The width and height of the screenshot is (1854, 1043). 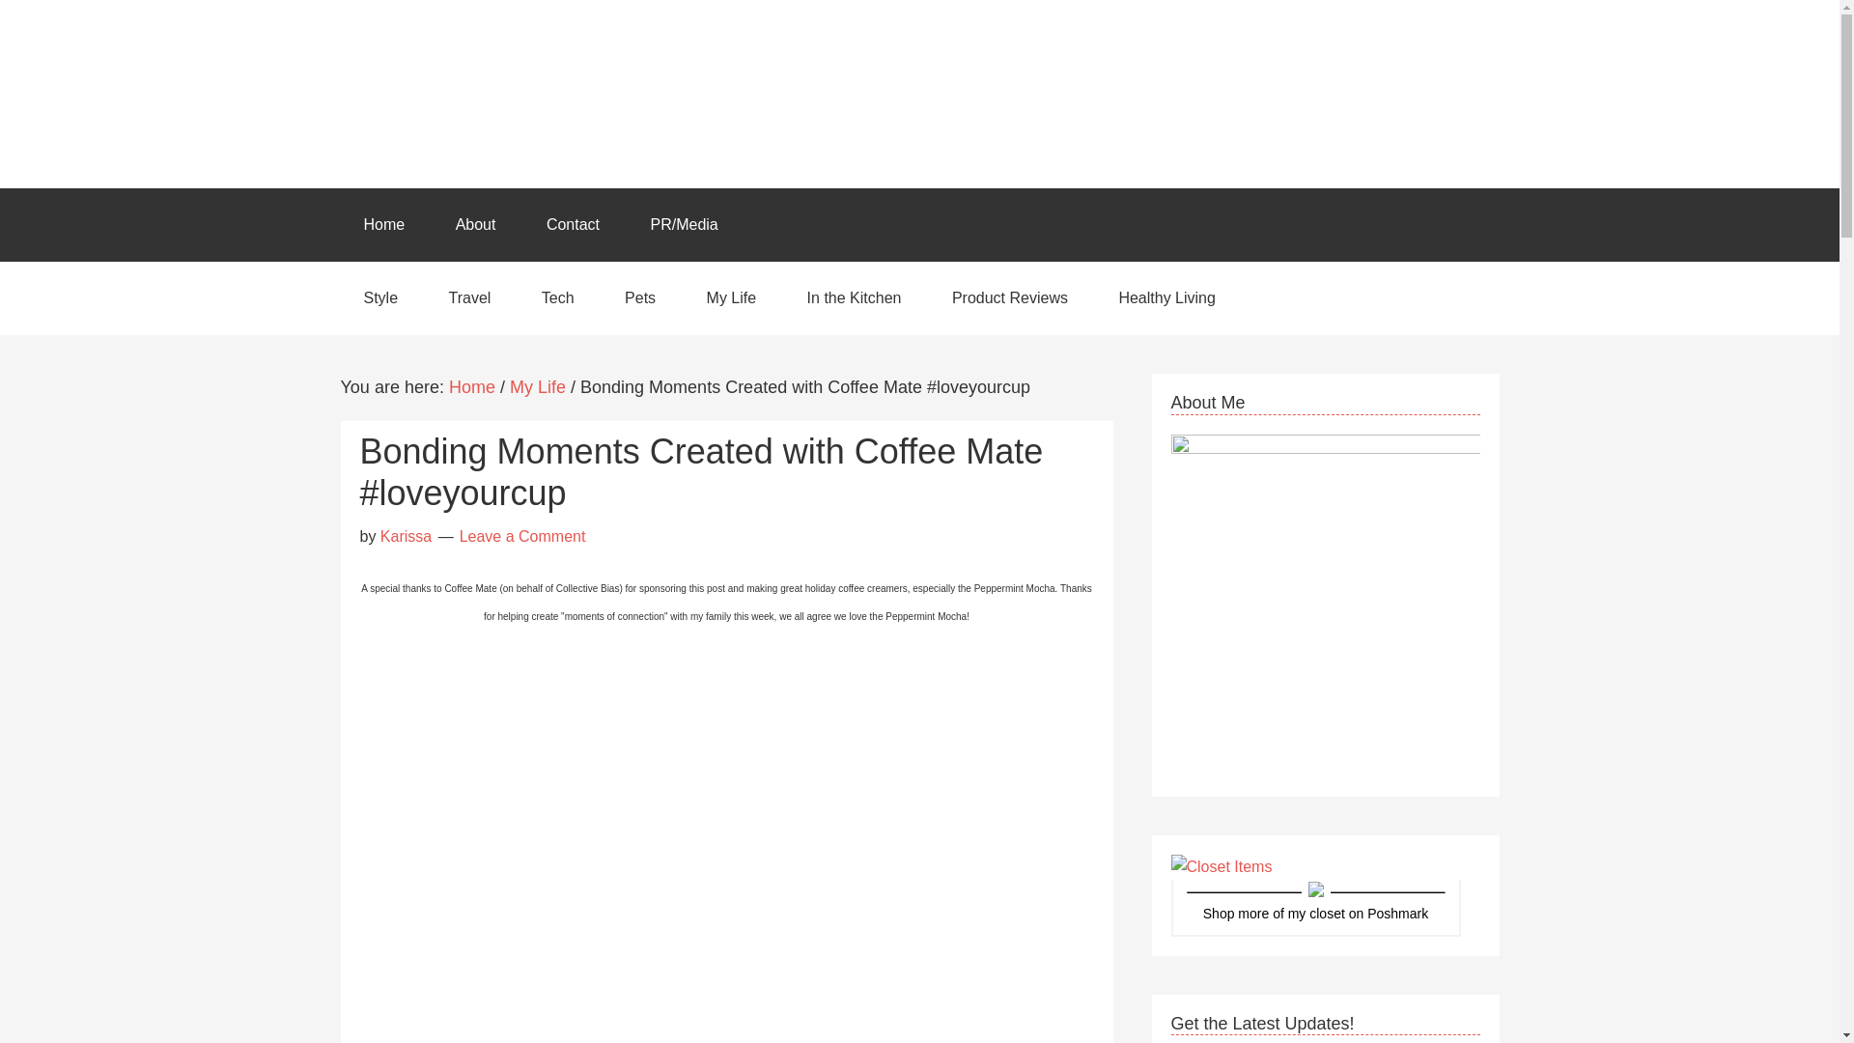 I want to click on Home, so click(x=383, y=225).